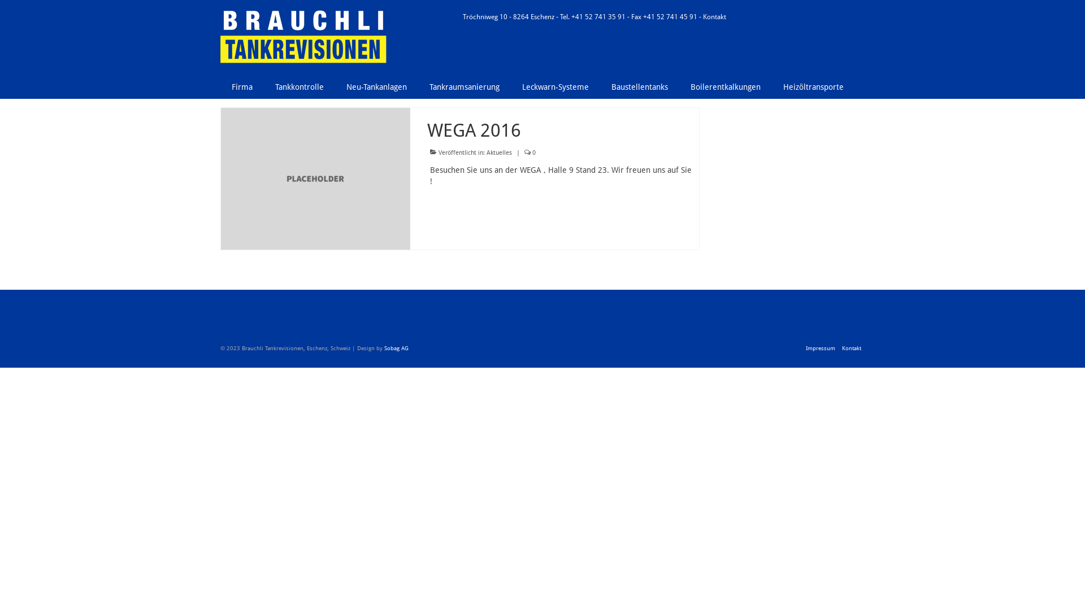 The width and height of the screenshot is (1085, 610). I want to click on Leckwarn-Systeme, so click(555, 87).